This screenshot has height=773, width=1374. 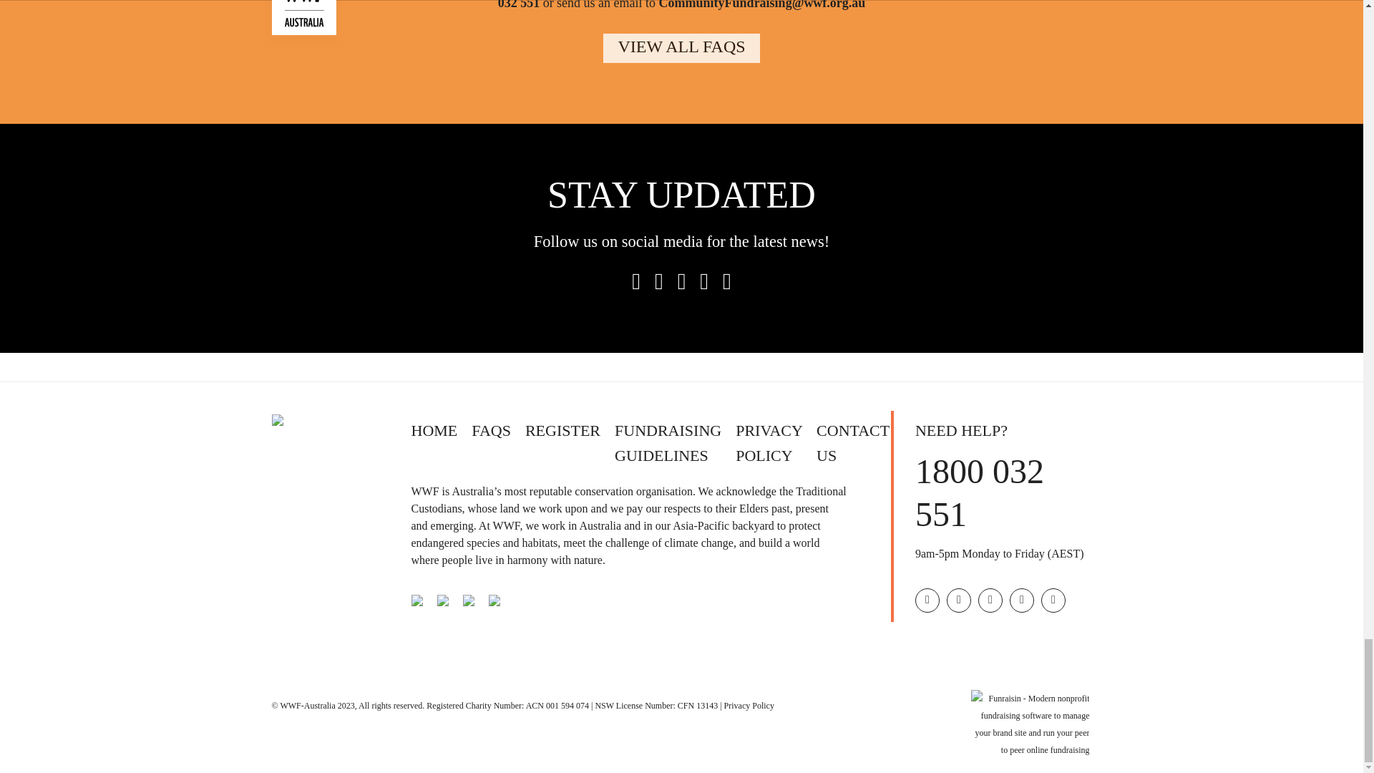 What do you see at coordinates (769, 442) in the screenshot?
I see `PRIVACY POLICY` at bounding box center [769, 442].